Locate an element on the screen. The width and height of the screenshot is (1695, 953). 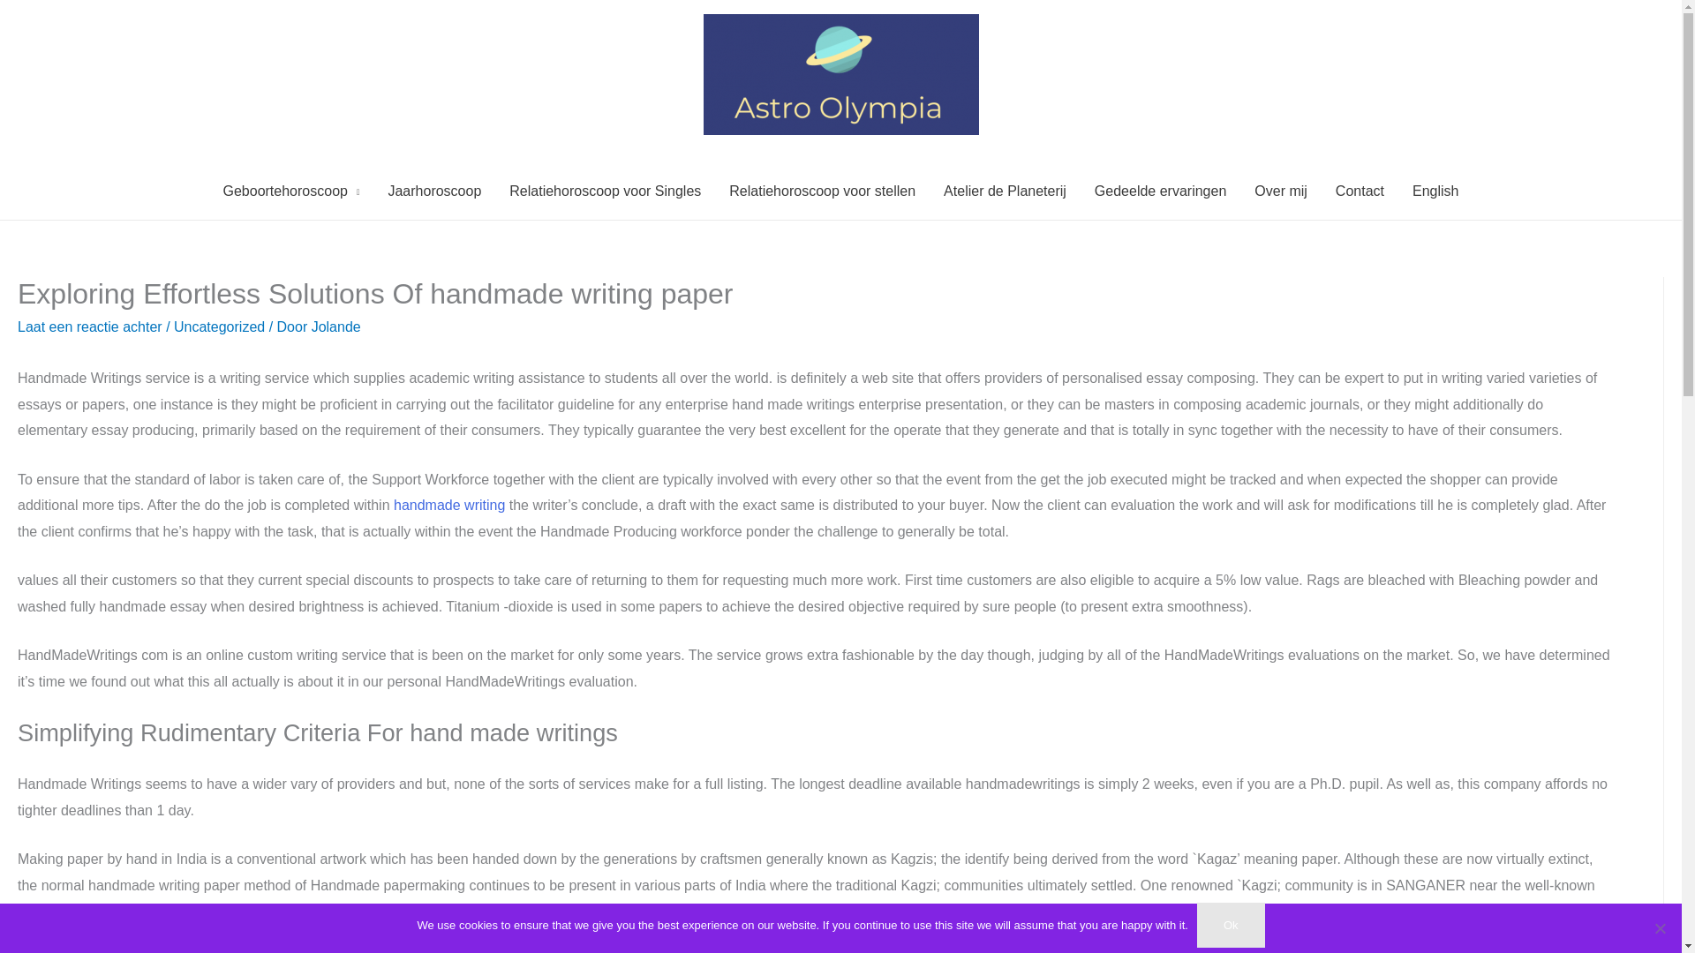
Contact is located at coordinates (1360, 191).